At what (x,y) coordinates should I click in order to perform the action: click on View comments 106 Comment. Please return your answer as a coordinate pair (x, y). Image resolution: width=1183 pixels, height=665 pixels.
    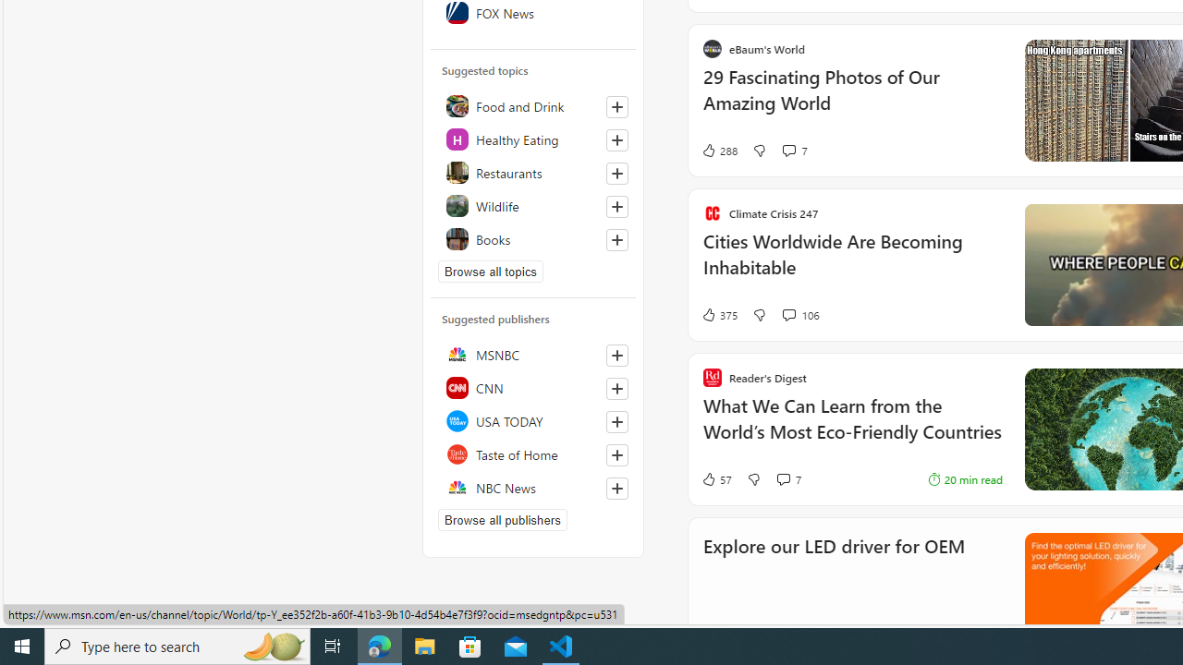
    Looking at the image, I should click on (800, 314).